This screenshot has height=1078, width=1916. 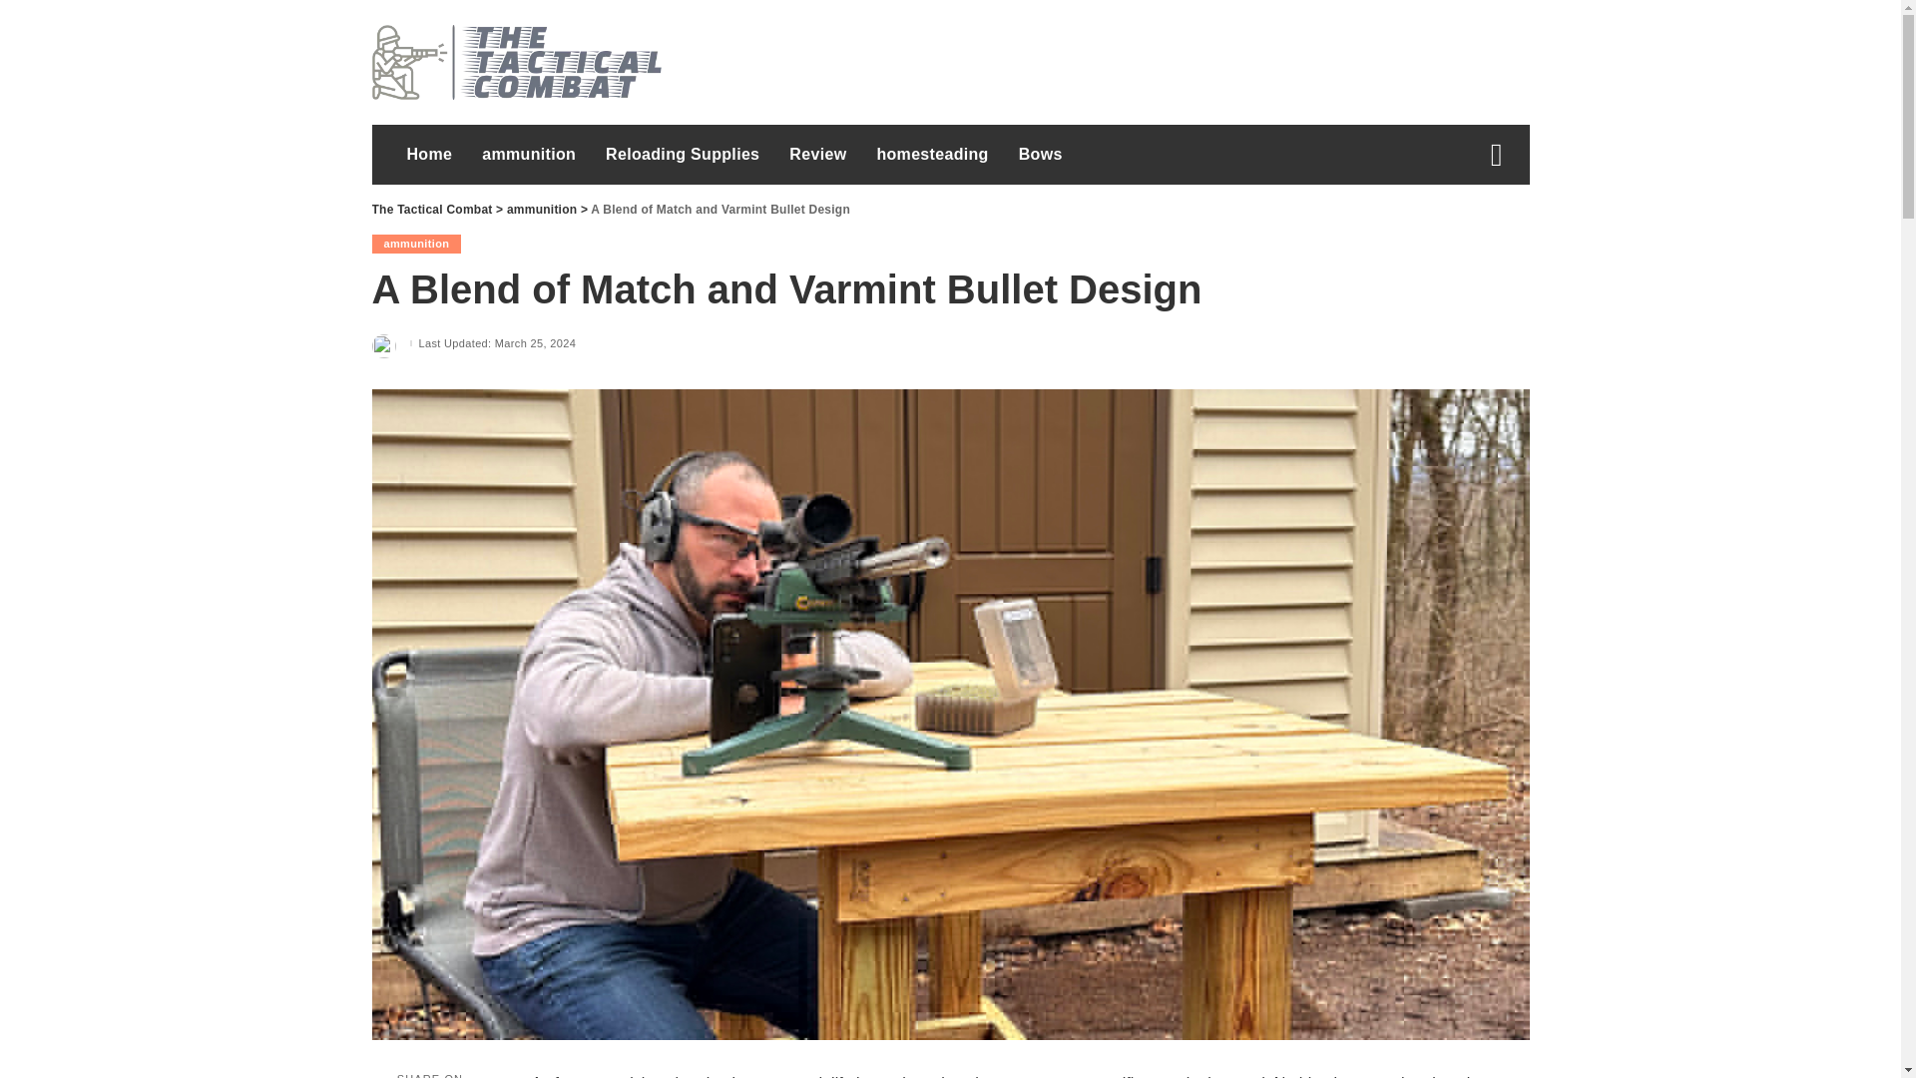 I want to click on Go to the ammunition Category archives., so click(x=541, y=210).